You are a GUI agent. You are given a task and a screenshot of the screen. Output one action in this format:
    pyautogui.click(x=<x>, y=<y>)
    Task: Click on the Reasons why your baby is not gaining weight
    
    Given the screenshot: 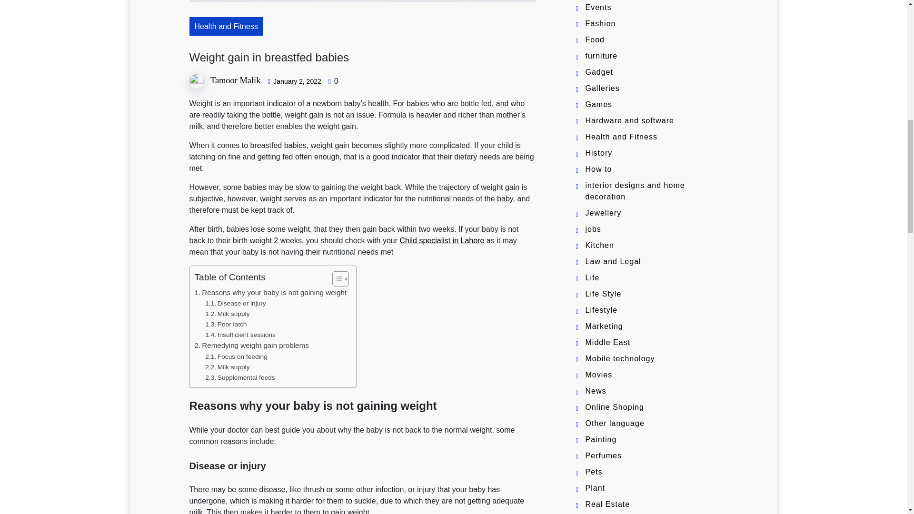 What is the action you would take?
    pyautogui.click(x=270, y=292)
    